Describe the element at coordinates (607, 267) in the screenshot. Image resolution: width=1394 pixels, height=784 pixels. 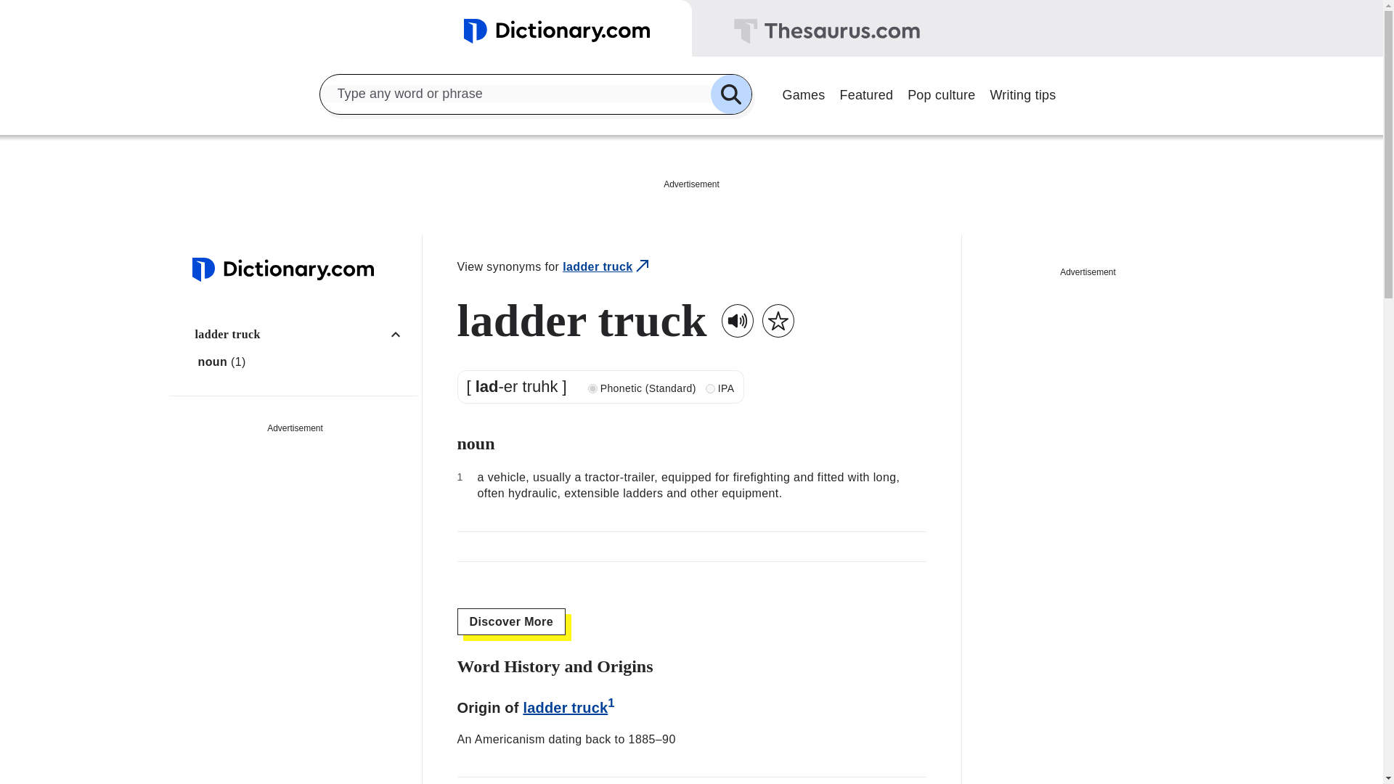
I see `ladder truck` at that location.